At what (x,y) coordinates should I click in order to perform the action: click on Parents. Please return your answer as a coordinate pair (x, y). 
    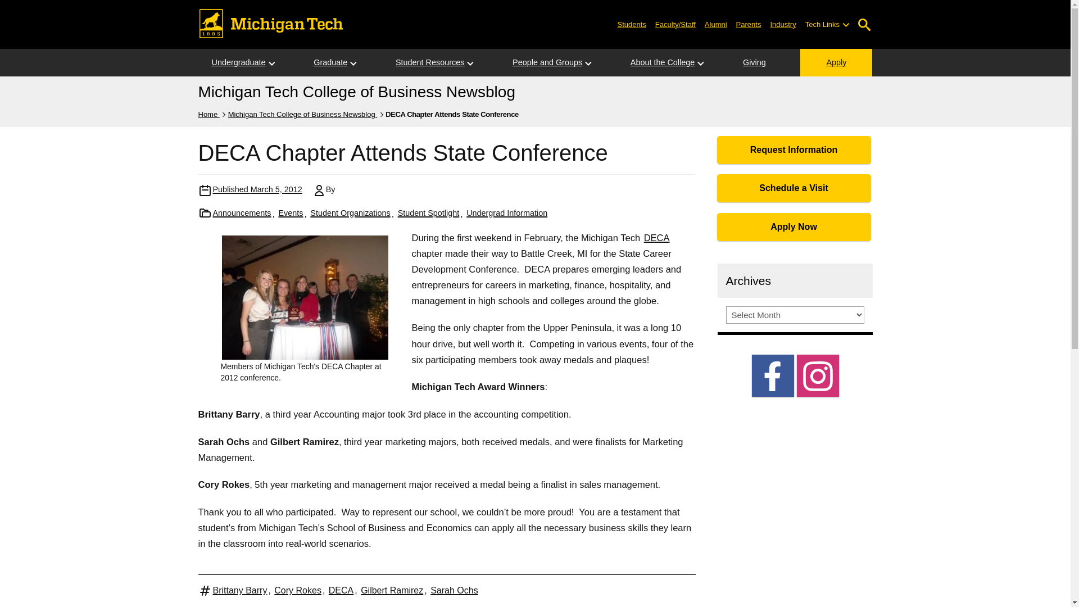
    Looking at the image, I should click on (749, 24).